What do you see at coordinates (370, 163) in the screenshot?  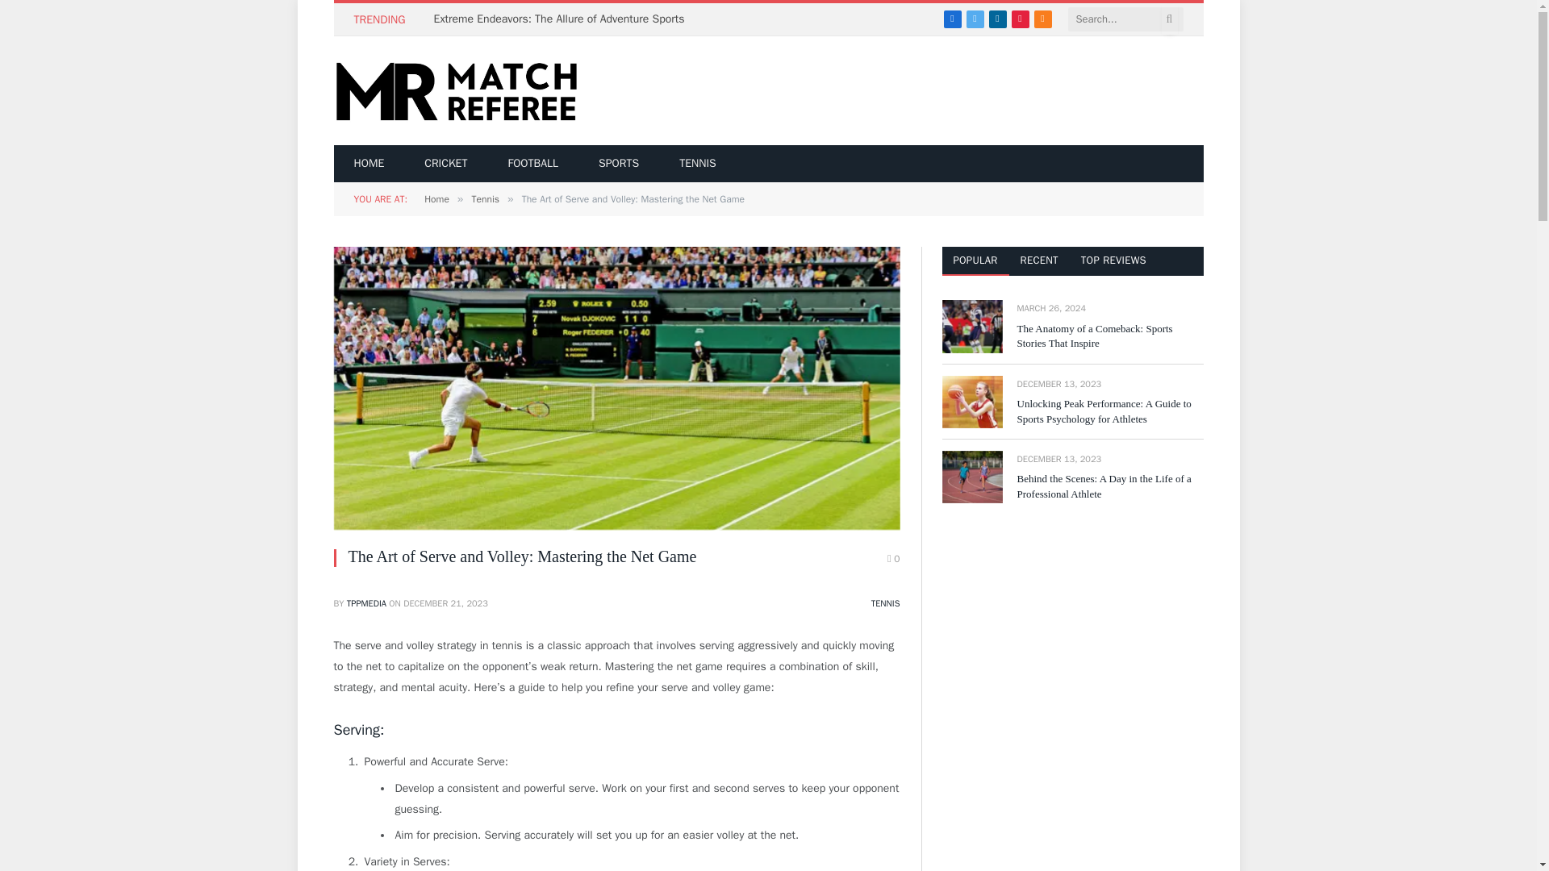 I see `HOME` at bounding box center [370, 163].